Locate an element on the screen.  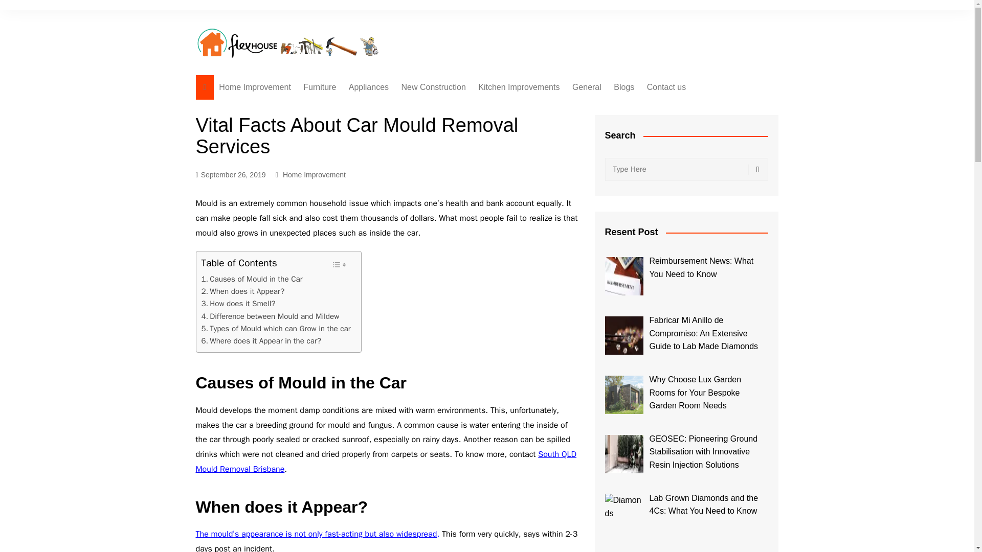
Causes of Mould in the Car is located at coordinates (252, 279).